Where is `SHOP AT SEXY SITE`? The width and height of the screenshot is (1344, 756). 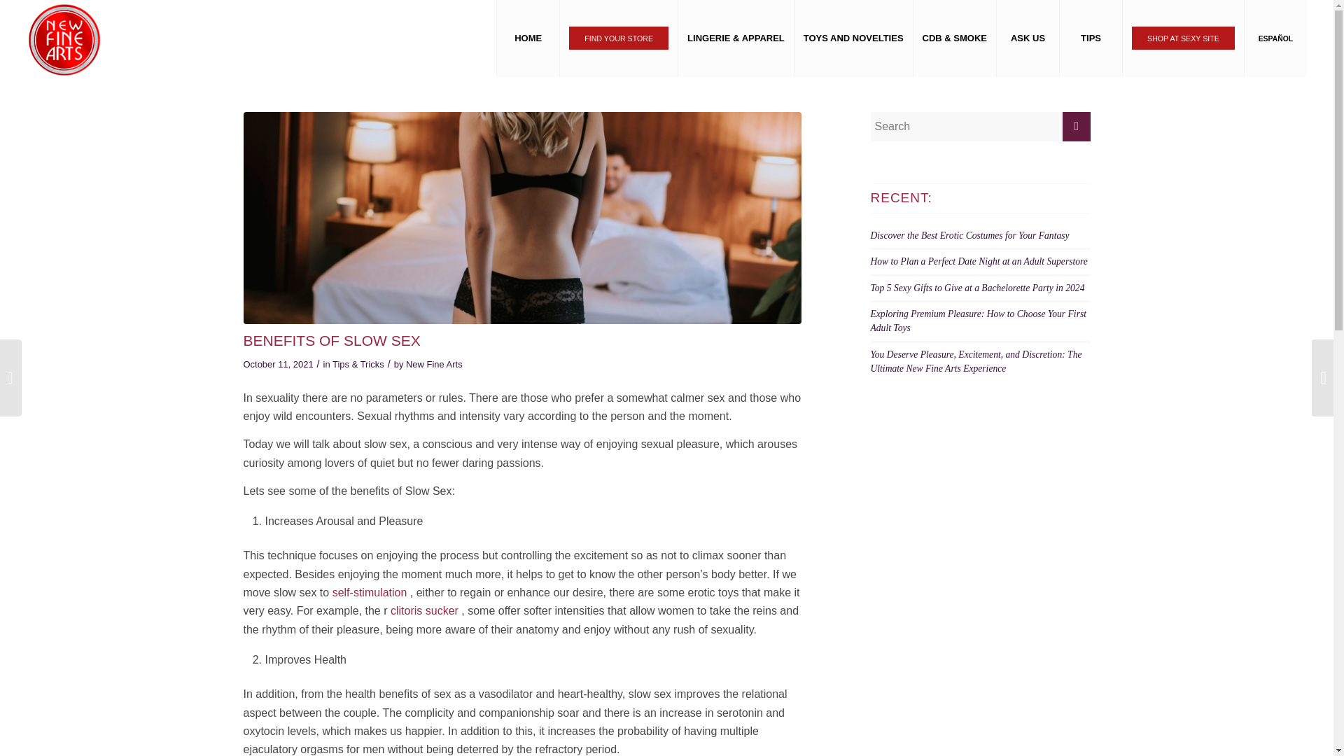 SHOP AT SEXY SITE is located at coordinates (1183, 38).